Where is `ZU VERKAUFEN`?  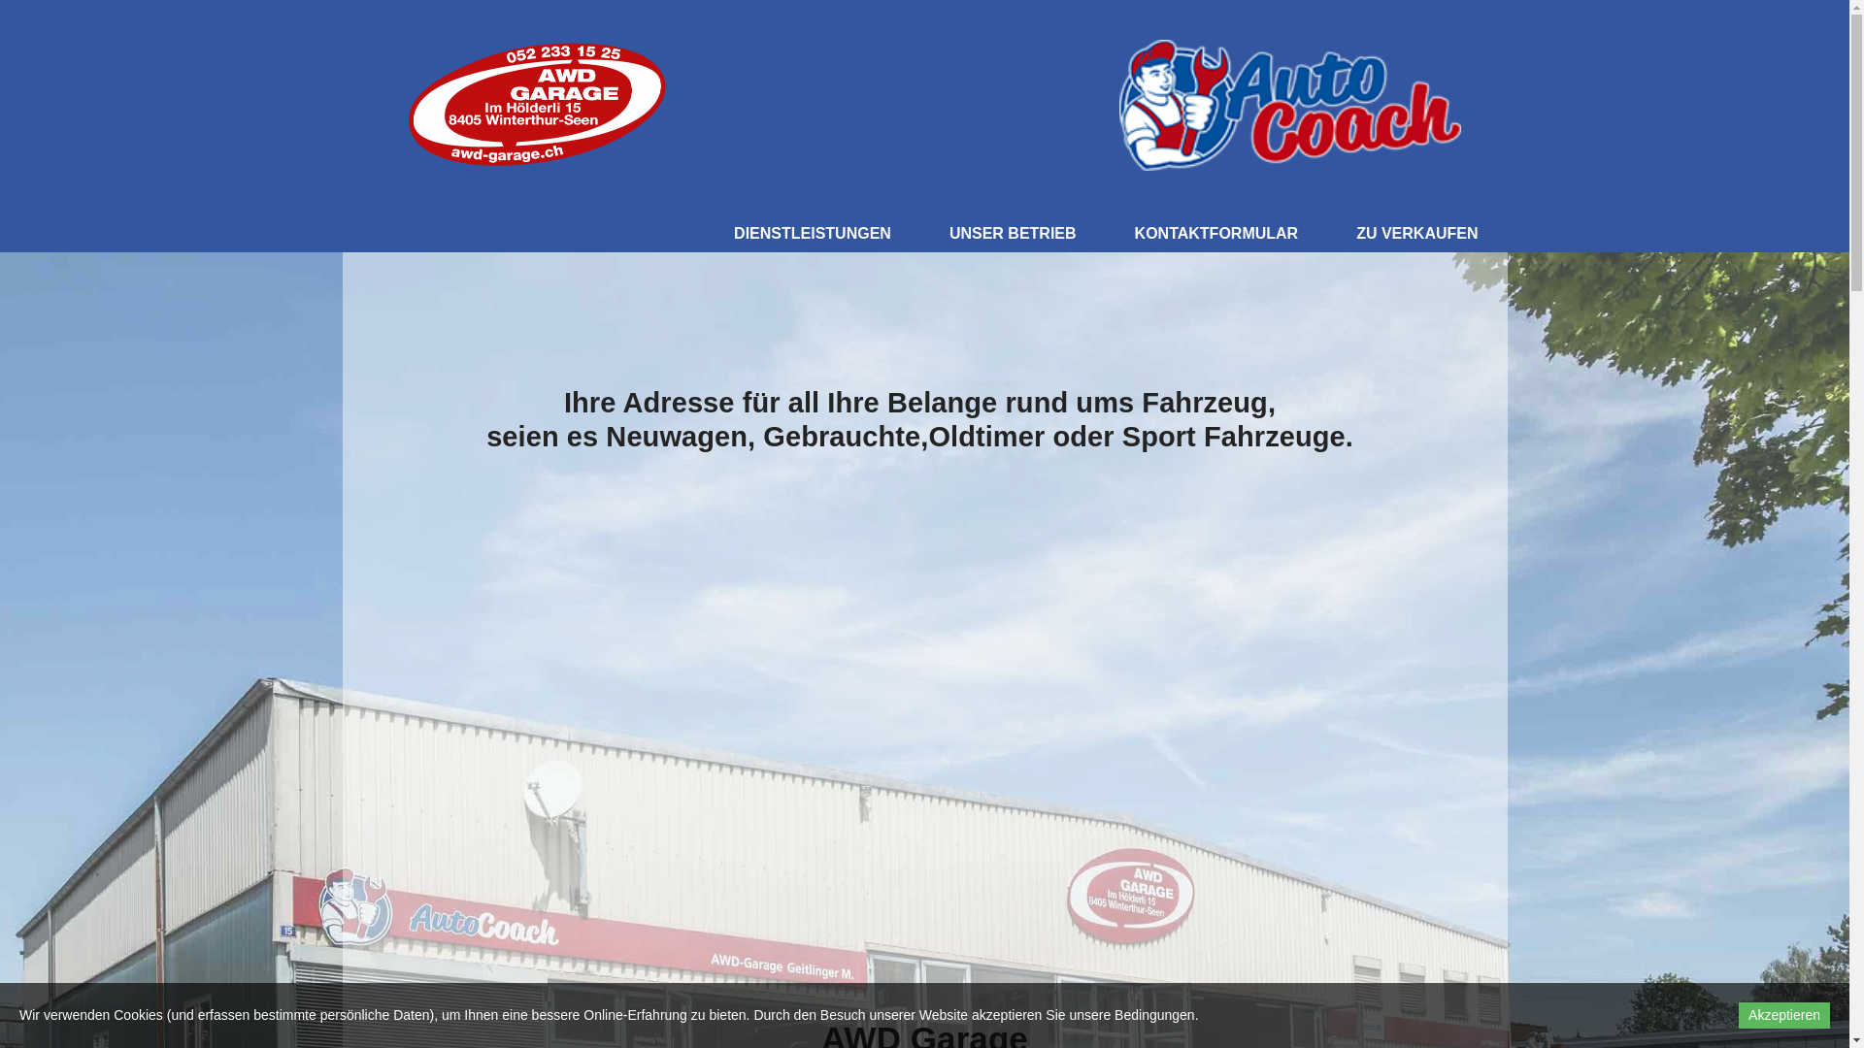
ZU VERKAUFEN is located at coordinates (1417, 234).